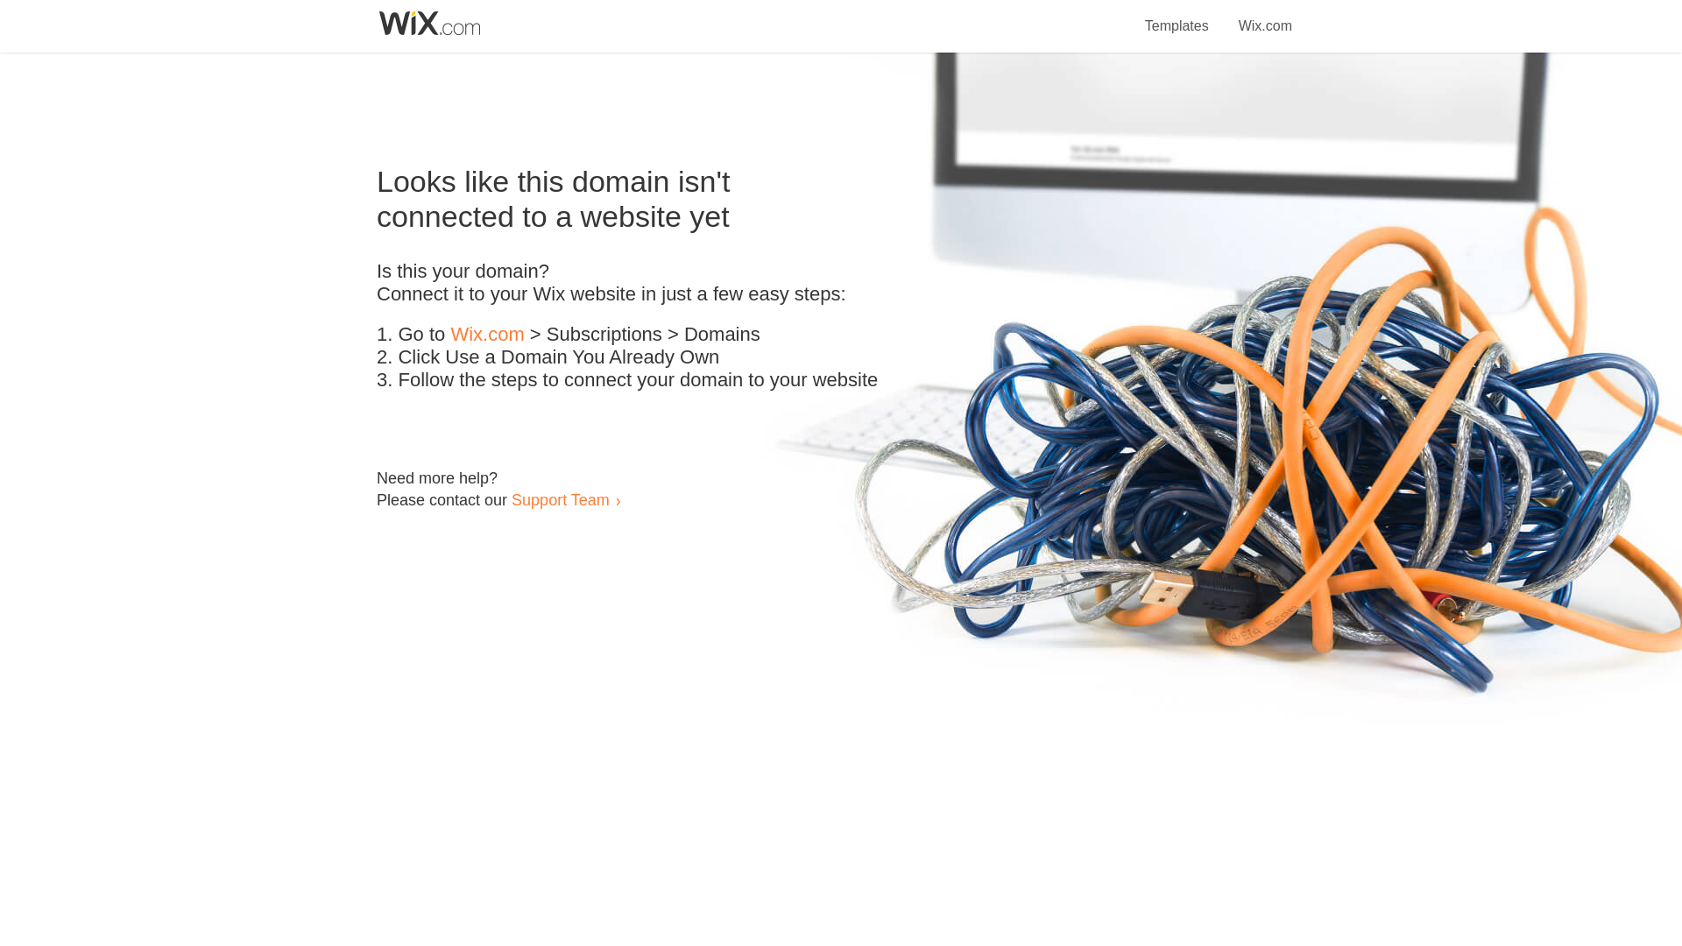 The width and height of the screenshot is (1682, 946). I want to click on Support Team, so click(560, 499).